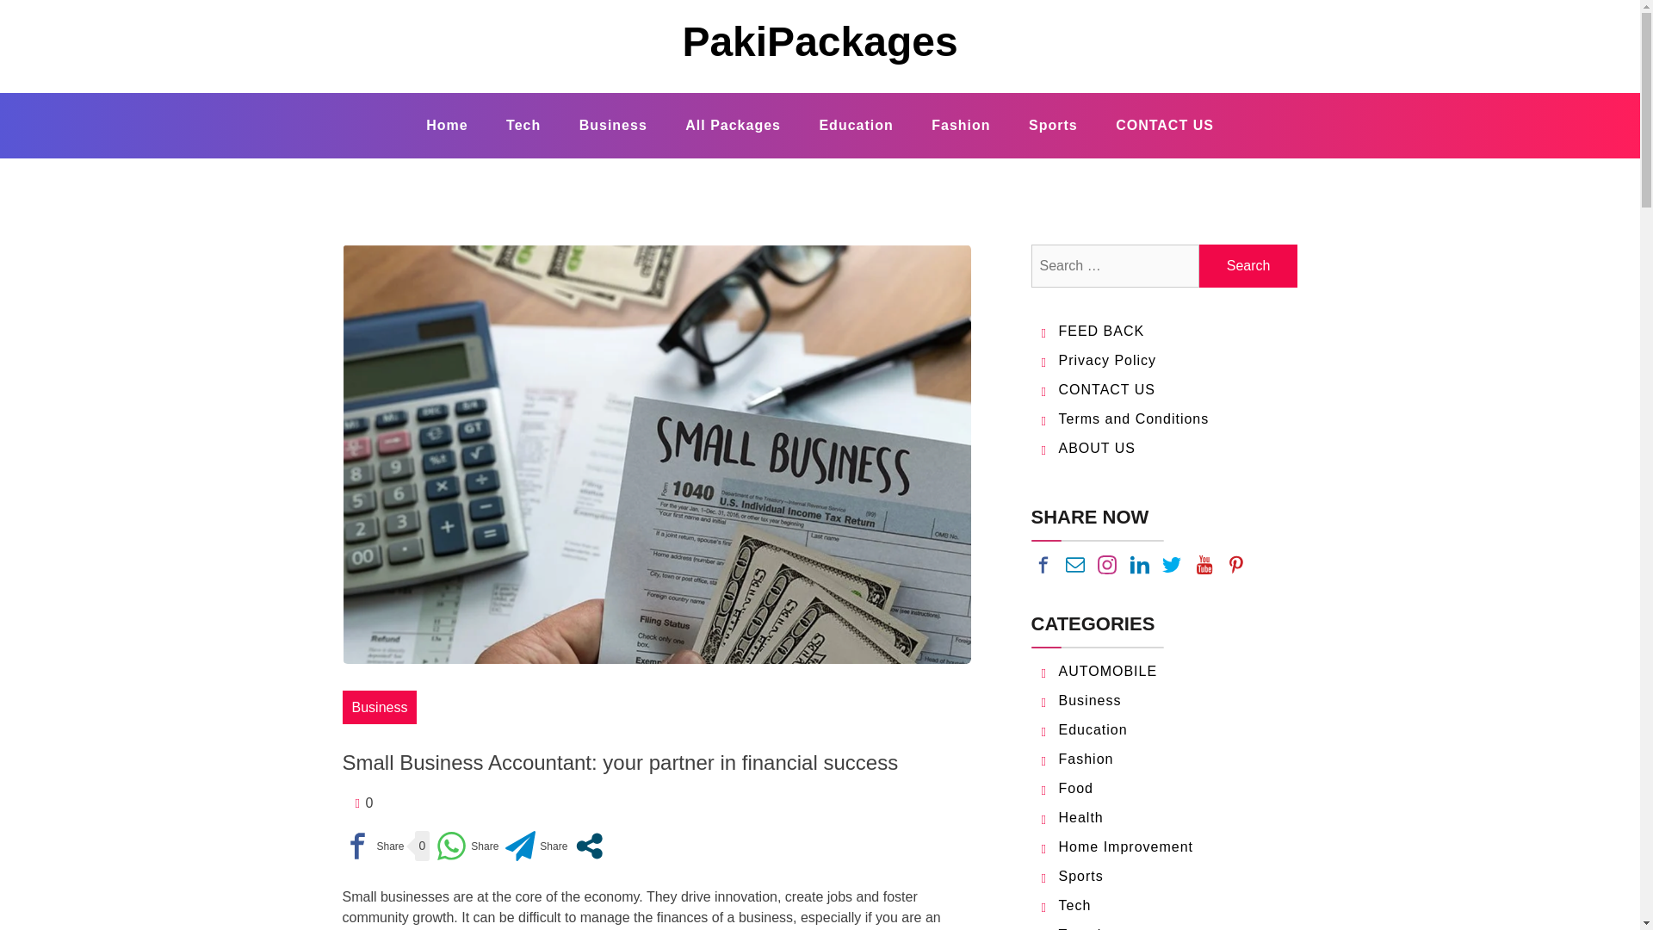  Describe the element at coordinates (1248, 265) in the screenshot. I see `Search` at that location.